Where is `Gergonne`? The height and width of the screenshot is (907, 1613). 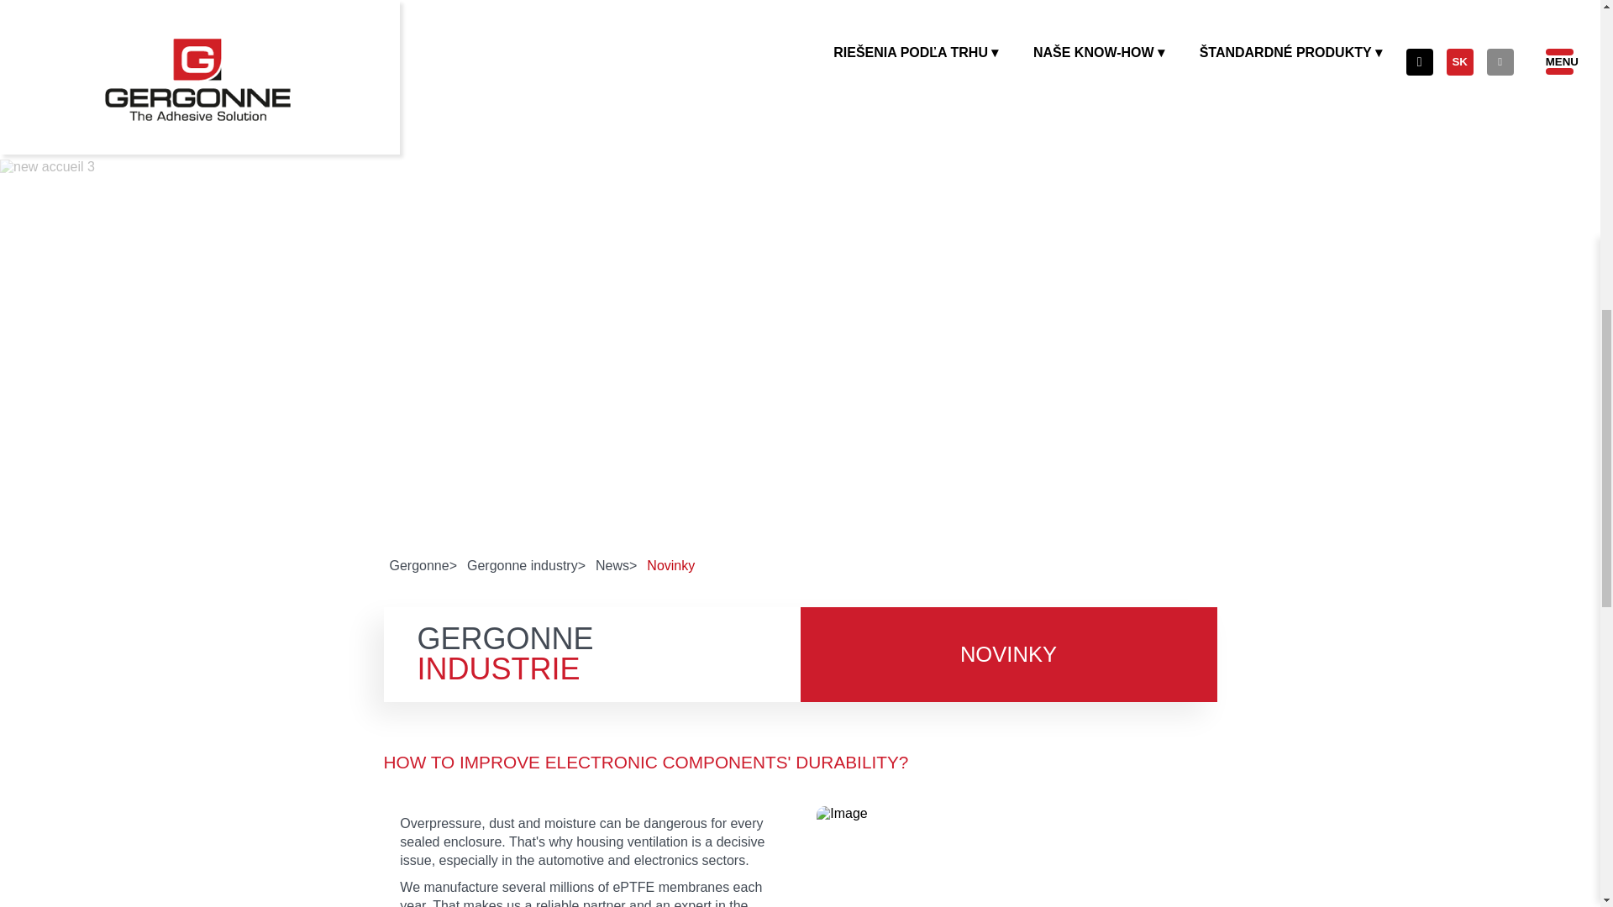
Gergonne is located at coordinates (423, 565).